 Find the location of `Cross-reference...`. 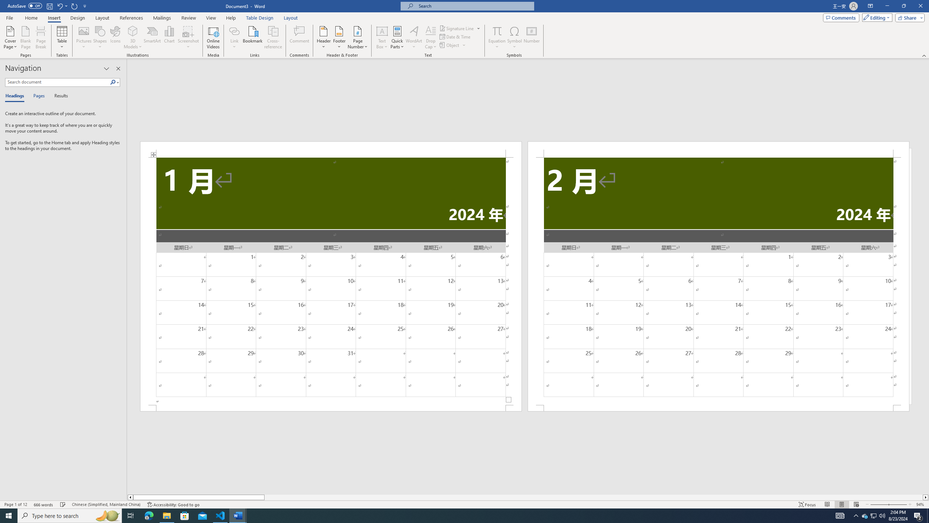

Cross-reference... is located at coordinates (274, 37).